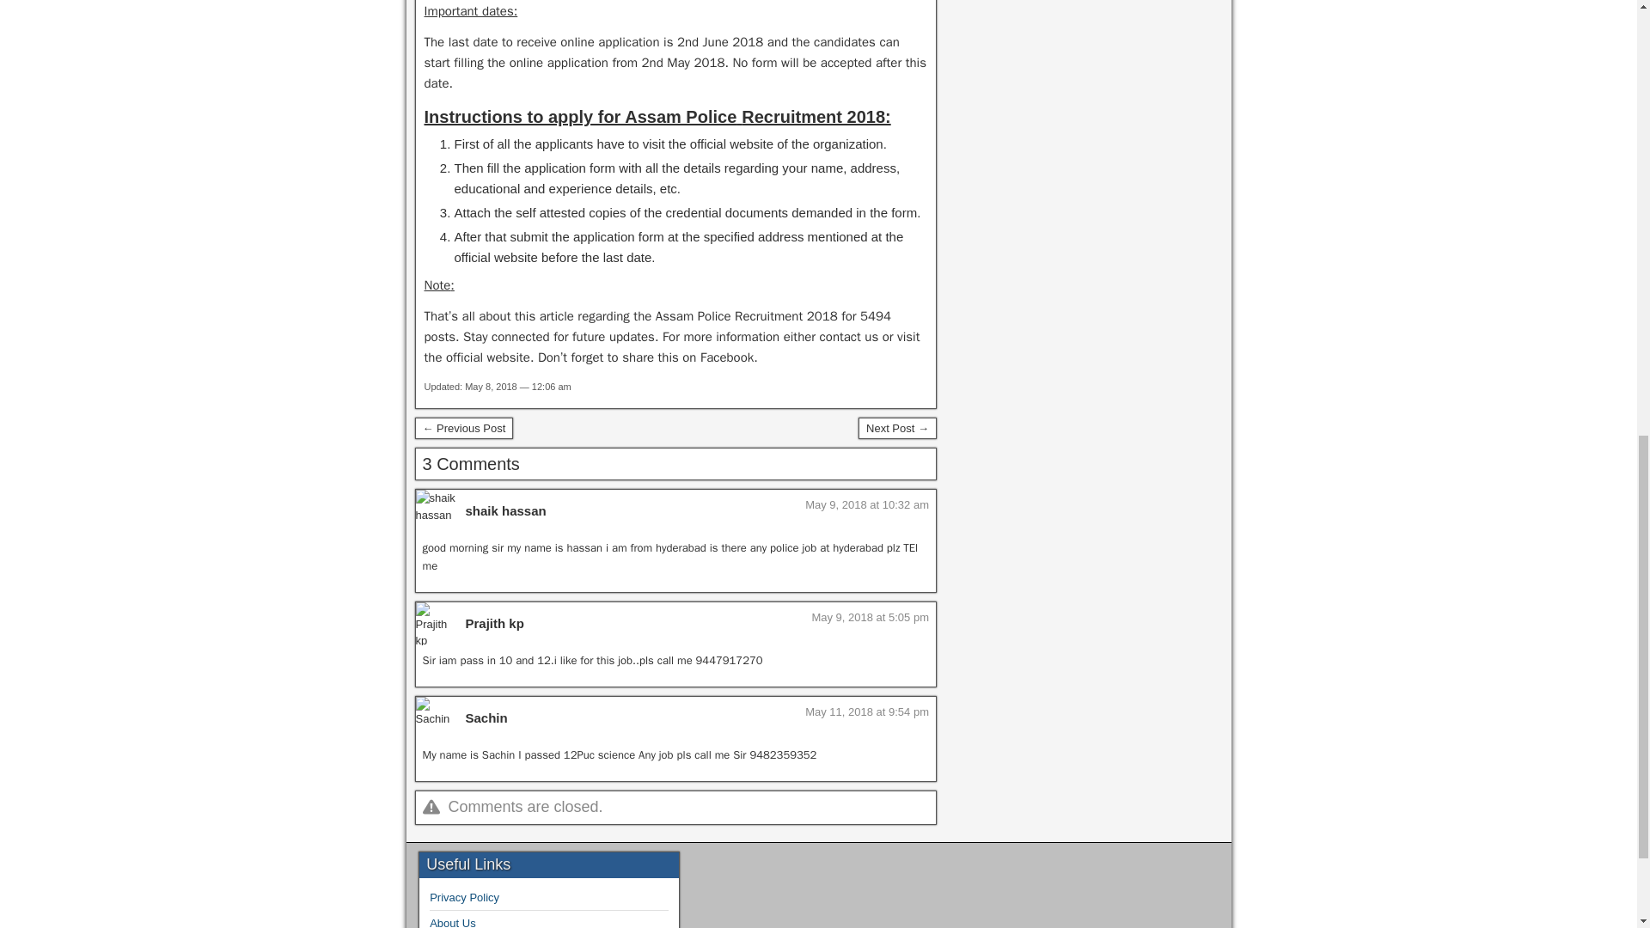 The width and height of the screenshot is (1650, 928). I want to click on May 9, 2018 at 5:05 pm, so click(870, 617).